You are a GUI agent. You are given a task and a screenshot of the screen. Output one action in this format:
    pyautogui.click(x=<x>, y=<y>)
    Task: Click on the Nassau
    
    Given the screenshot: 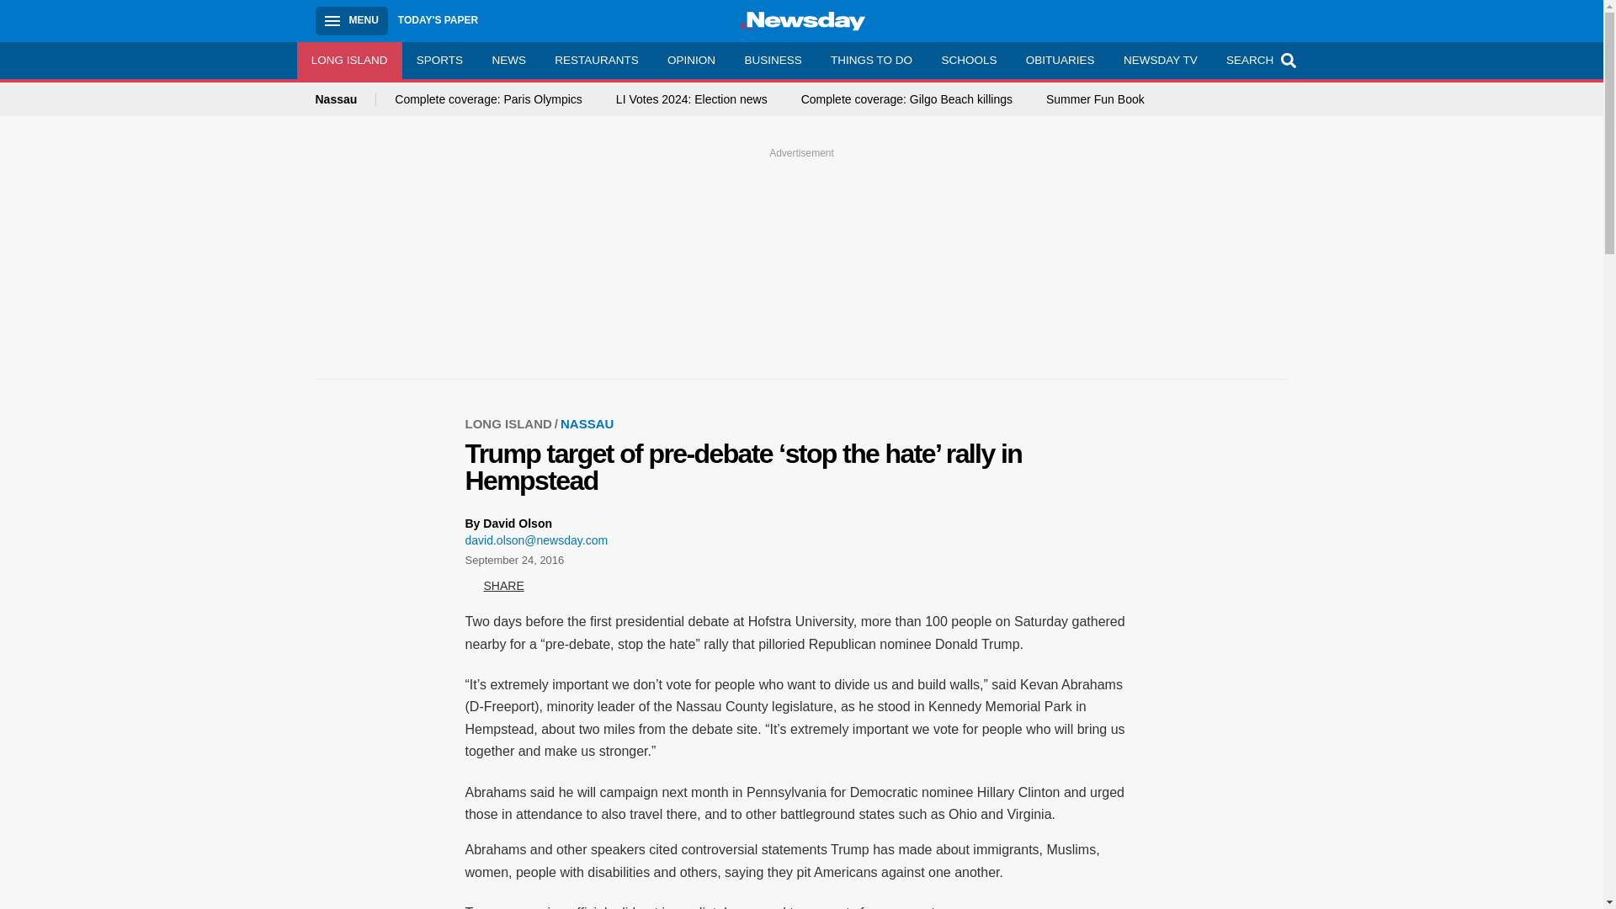 What is the action you would take?
    pyautogui.click(x=345, y=99)
    